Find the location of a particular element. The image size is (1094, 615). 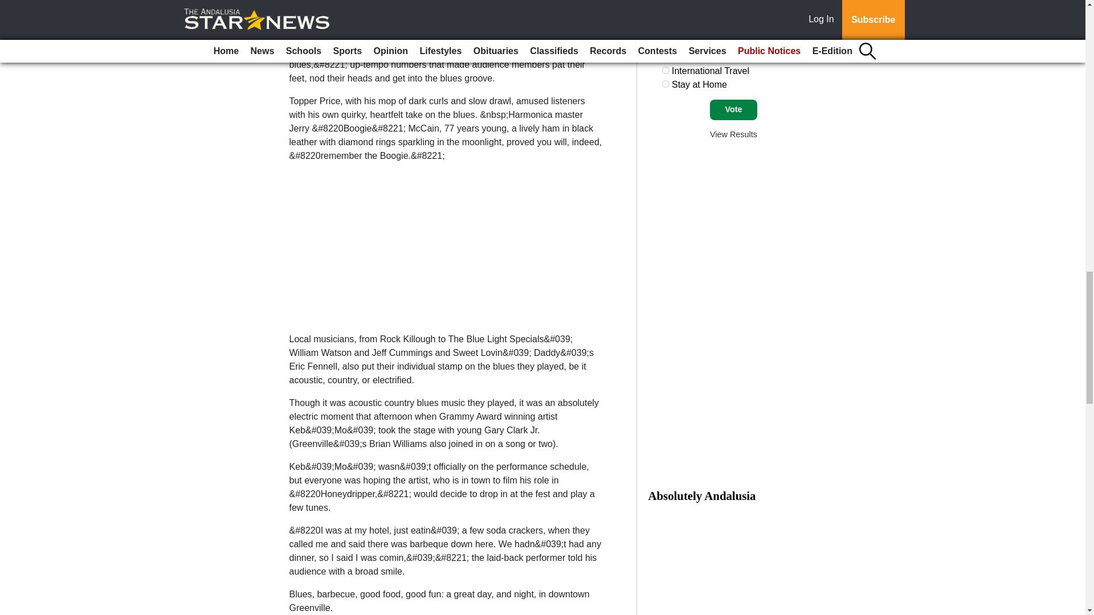

View Results Of This Poll is located at coordinates (733, 134).